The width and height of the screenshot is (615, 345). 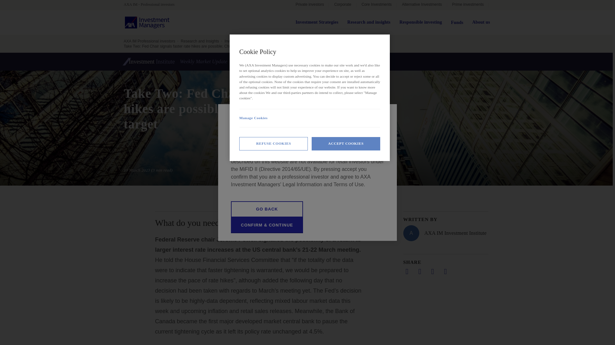 What do you see at coordinates (420, 272) in the screenshot?
I see `Share on twitter - New window` at bounding box center [420, 272].